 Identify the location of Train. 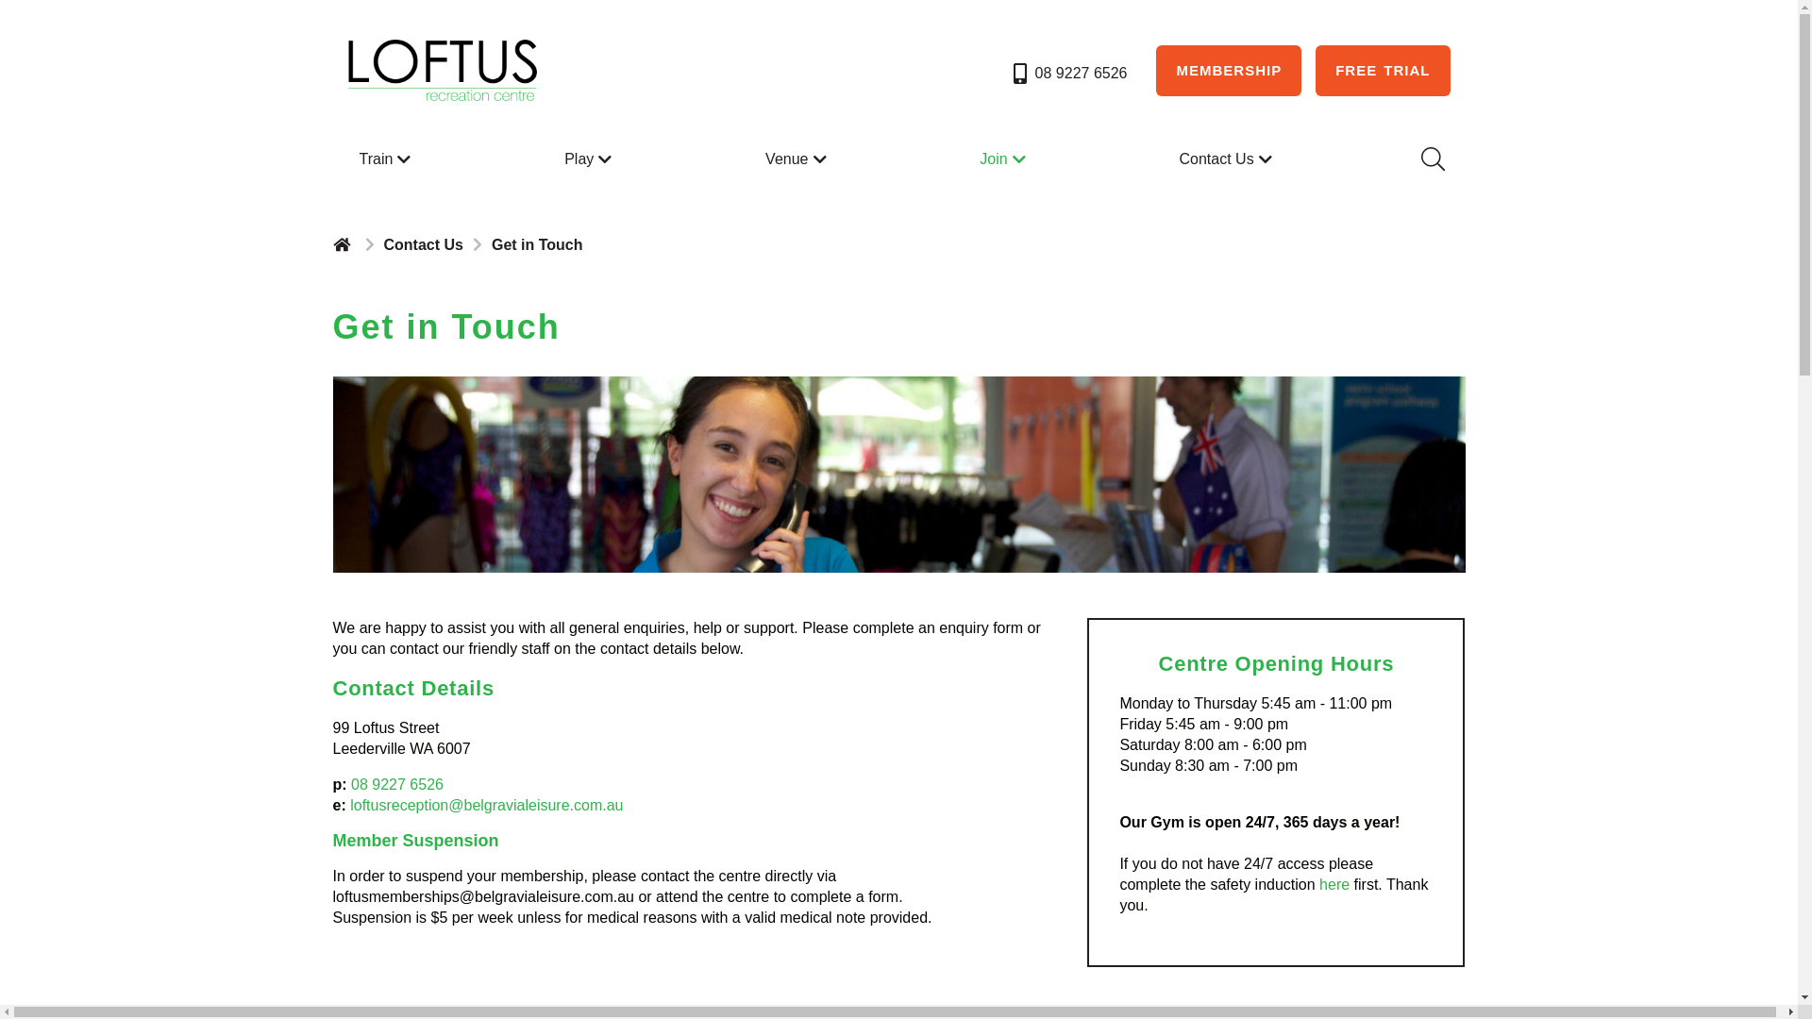
(387, 159).